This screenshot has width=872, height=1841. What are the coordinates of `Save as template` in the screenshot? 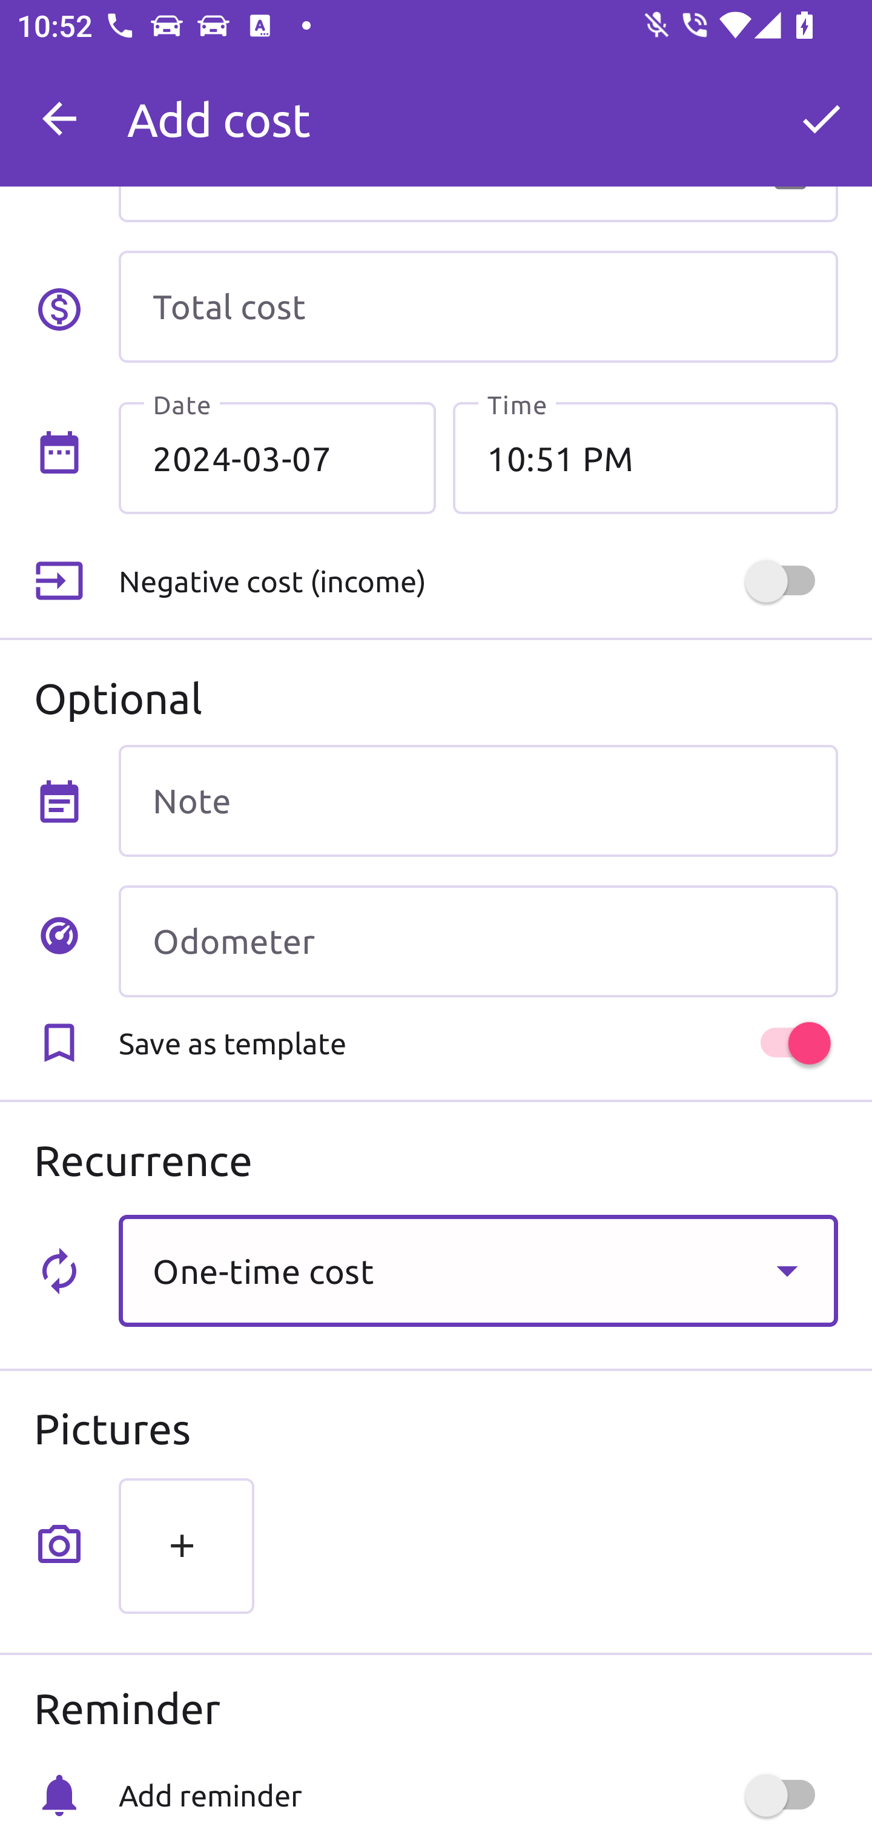 It's located at (478, 1043).